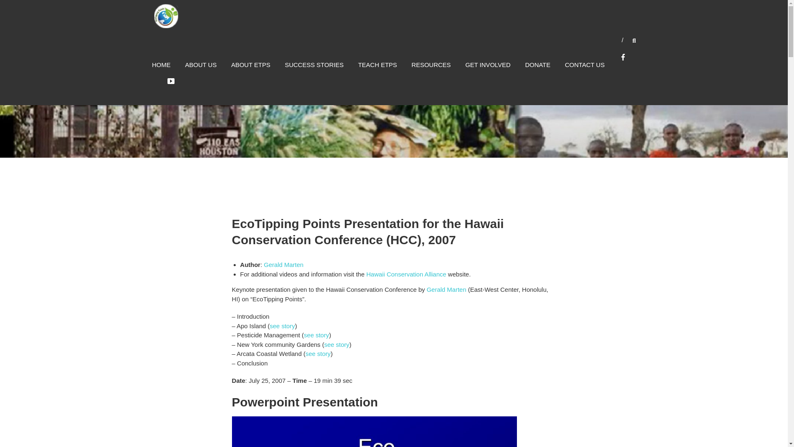  Describe the element at coordinates (488, 65) in the screenshot. I see `GET INVOLVED` at that location.